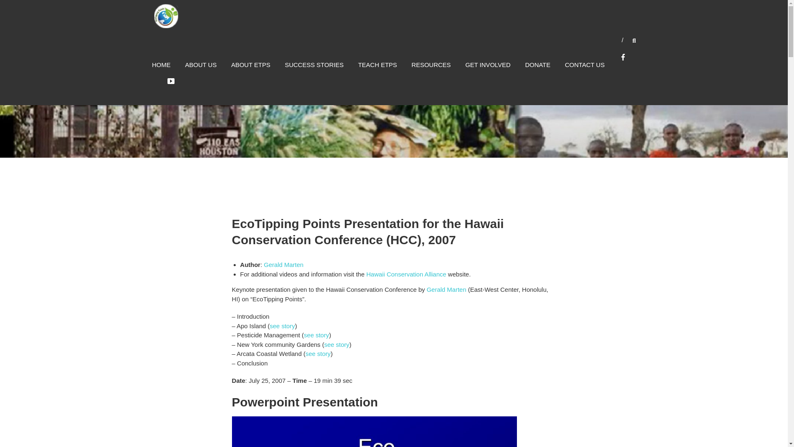  Describe the element at coordinates (488, 65) in the screenshot. I see `GET INVOLVED` at that location.